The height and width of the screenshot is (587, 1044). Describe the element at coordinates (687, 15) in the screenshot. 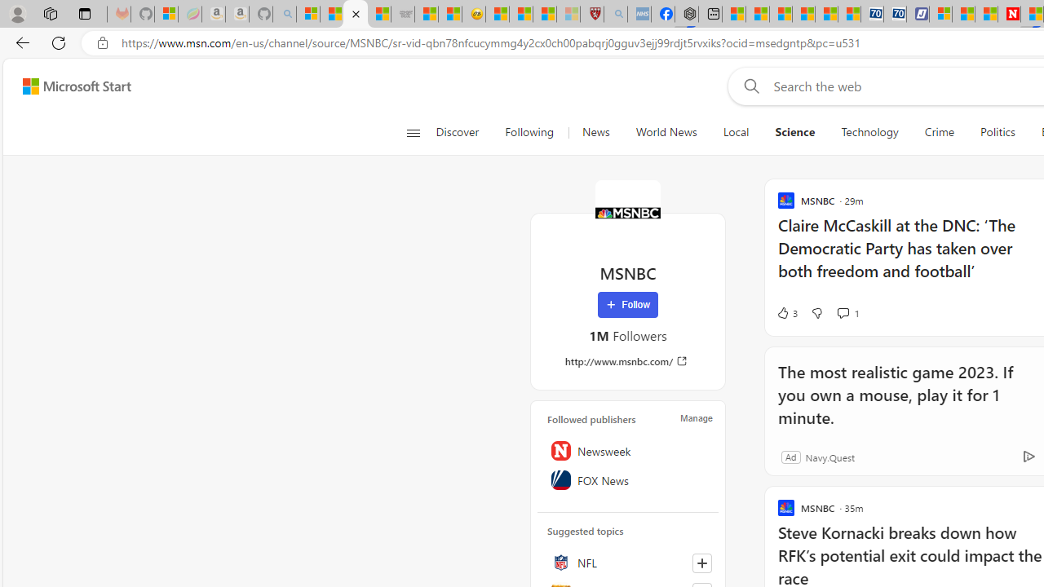

I see `Nordace - Nordace Siena Is Not An Ordinary Backpack` at that location.